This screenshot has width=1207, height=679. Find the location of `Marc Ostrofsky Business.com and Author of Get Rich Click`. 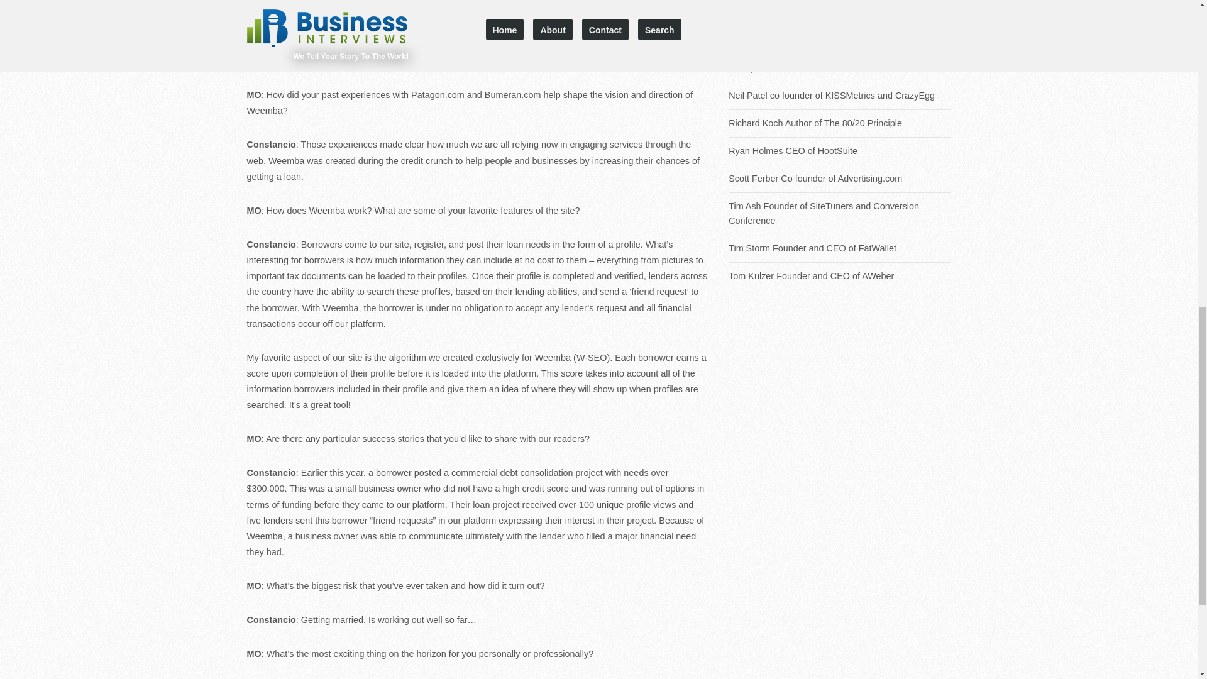

Marc Ostrofsky Business.com and Author of Get Rich Click is located at coordinates (840, 18).